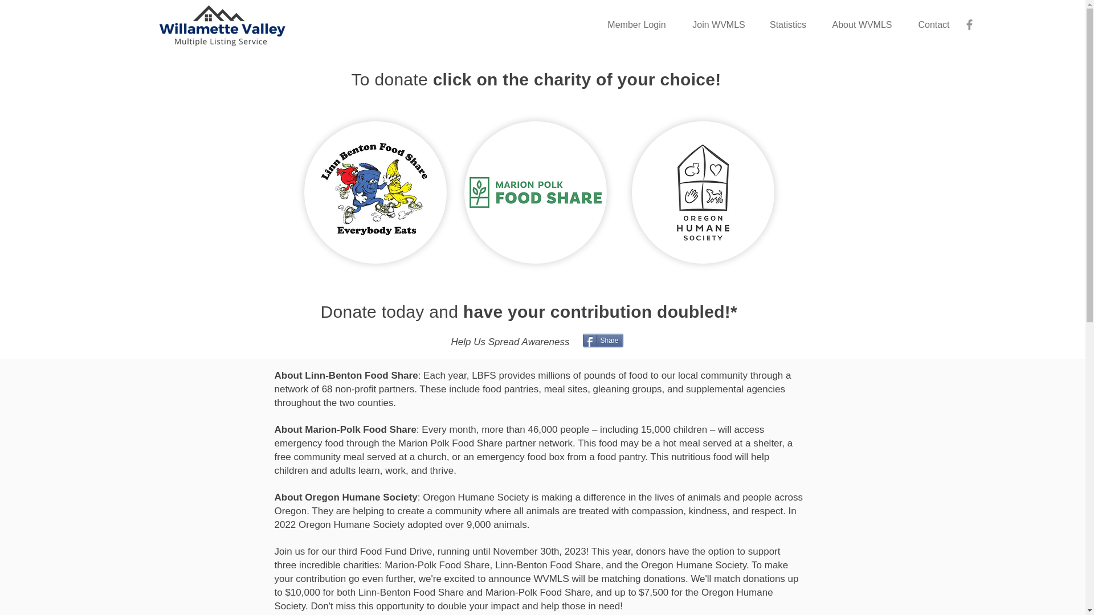 This screenshot has width=1094, height=615. Describe the element at coordinates (934, 25) in the screenshot. I see `Contact` at that location.